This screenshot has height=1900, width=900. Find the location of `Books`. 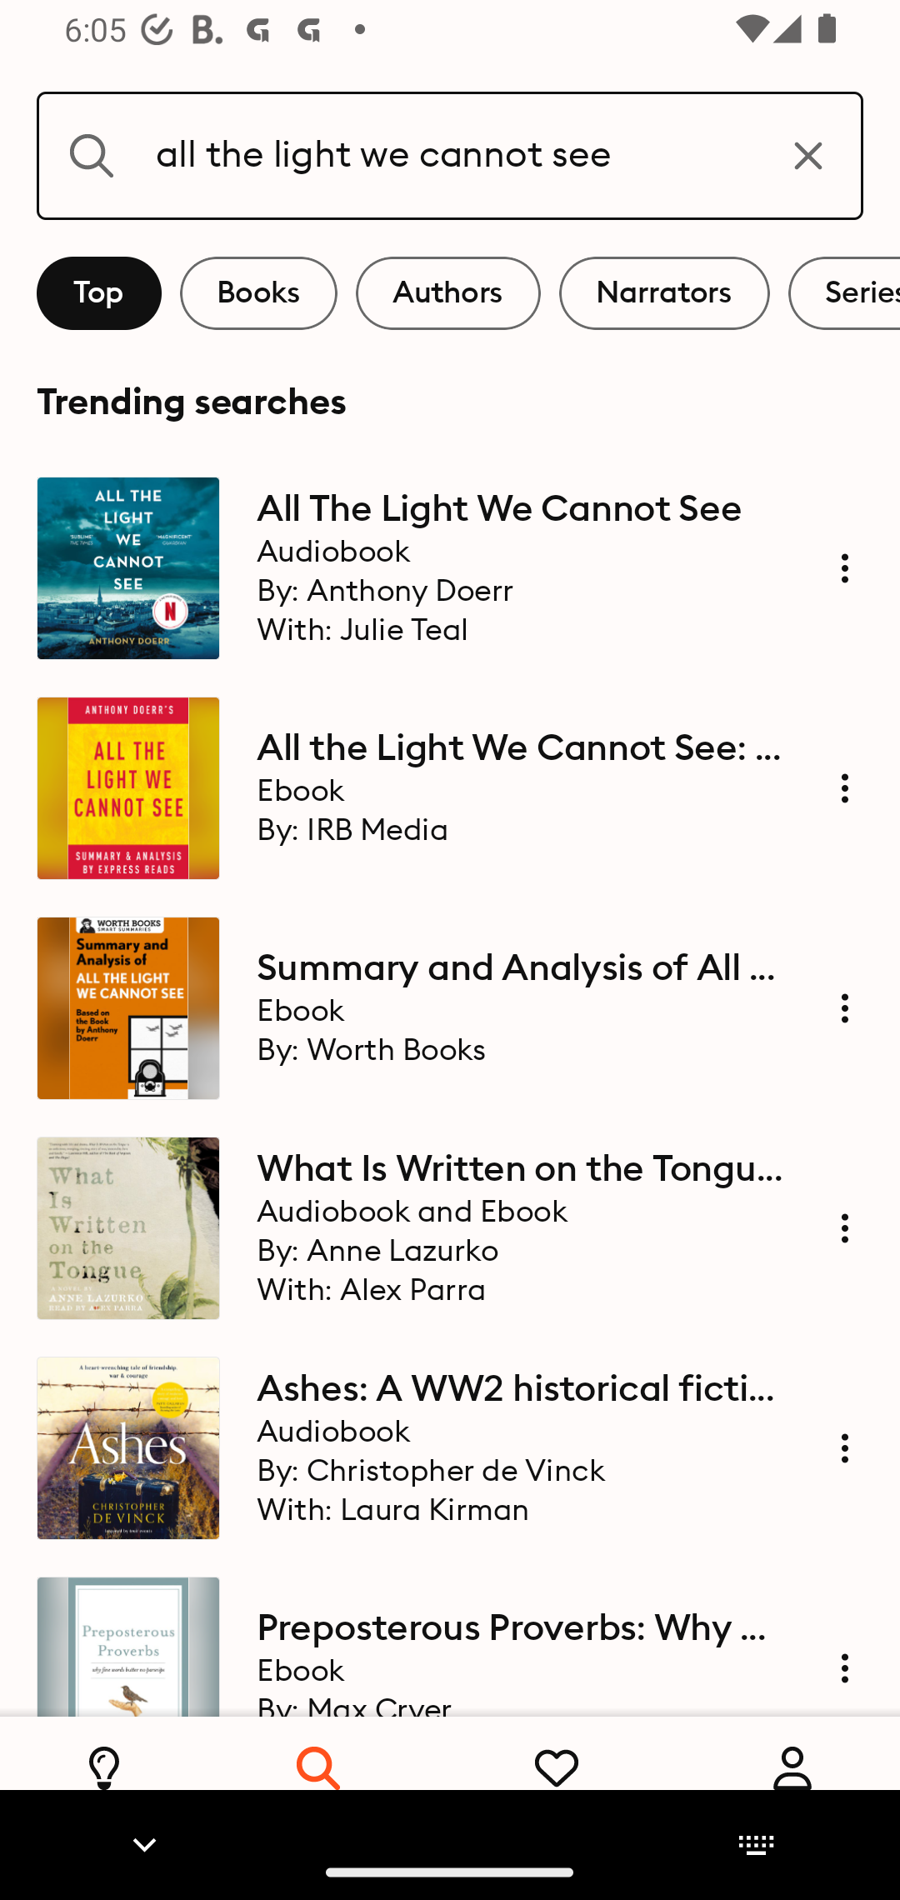

Books is located at coordinates (258, 293).